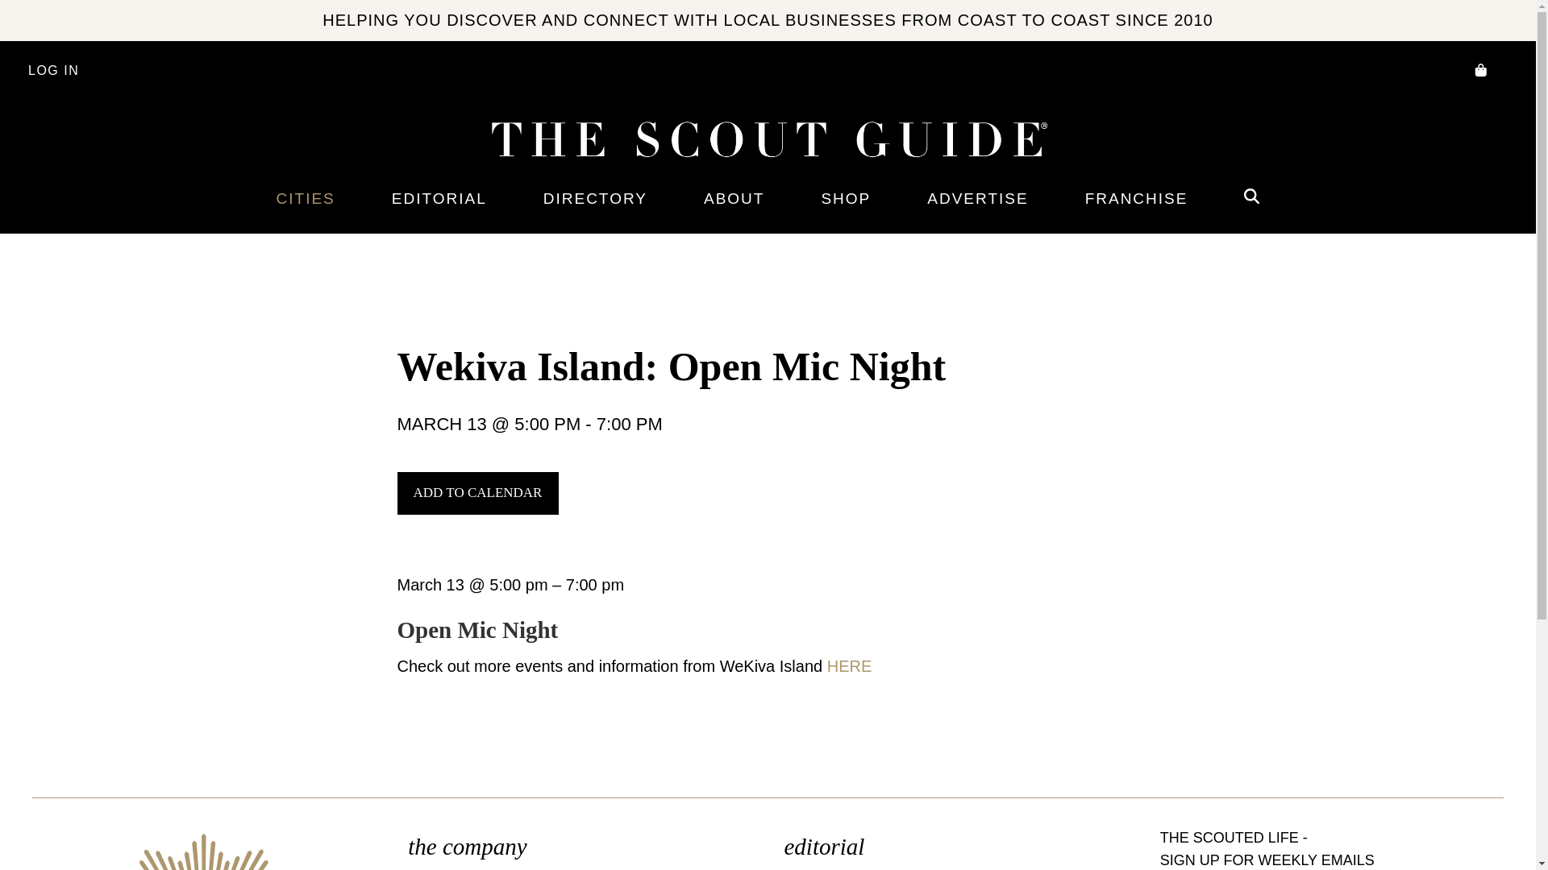  What do you see at coordinates (439, 198) in the screenshot?
I see `EDITORIAL` at bounding box center [439, 198].